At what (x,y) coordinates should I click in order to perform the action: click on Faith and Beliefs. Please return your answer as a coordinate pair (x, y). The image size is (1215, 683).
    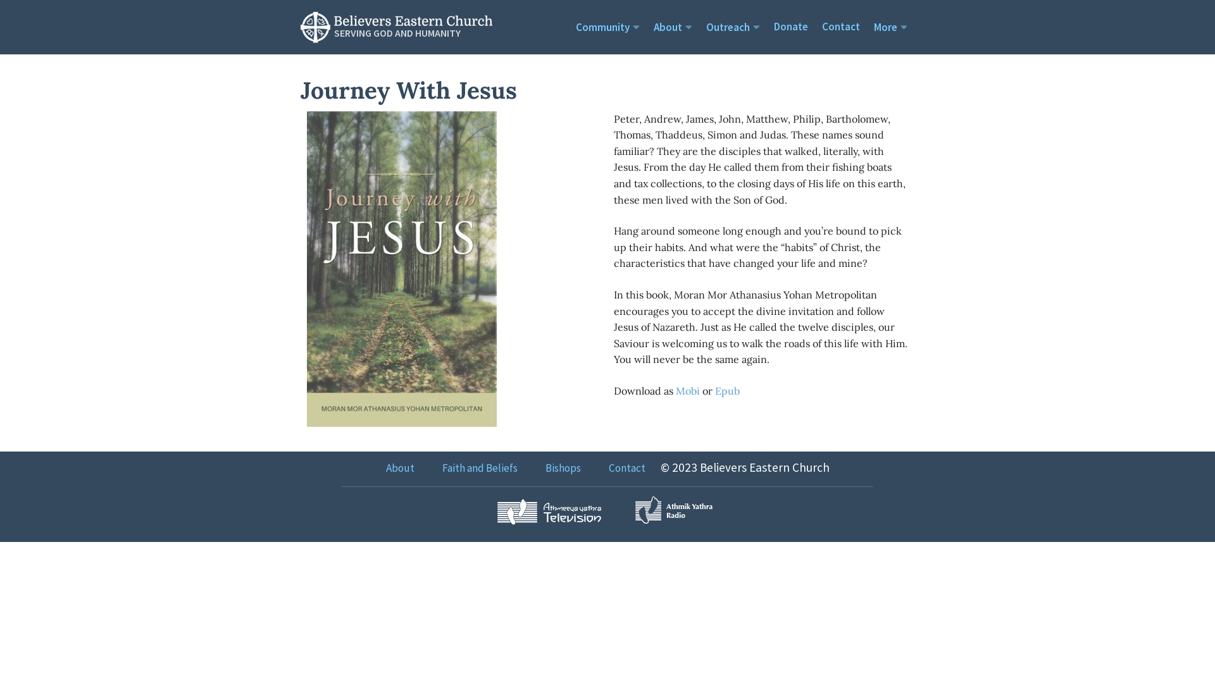
    Looking at the image, I should click on (480, 468).